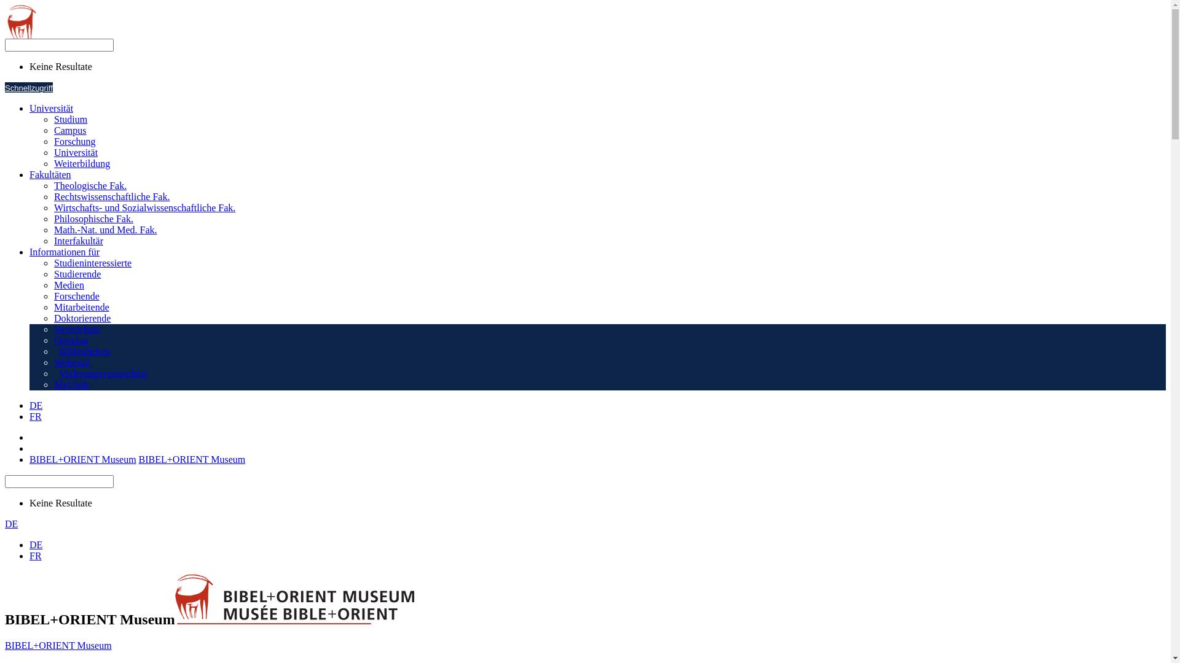  I want to click on BIBEL+ORIENT Museum, so click(192, 459).